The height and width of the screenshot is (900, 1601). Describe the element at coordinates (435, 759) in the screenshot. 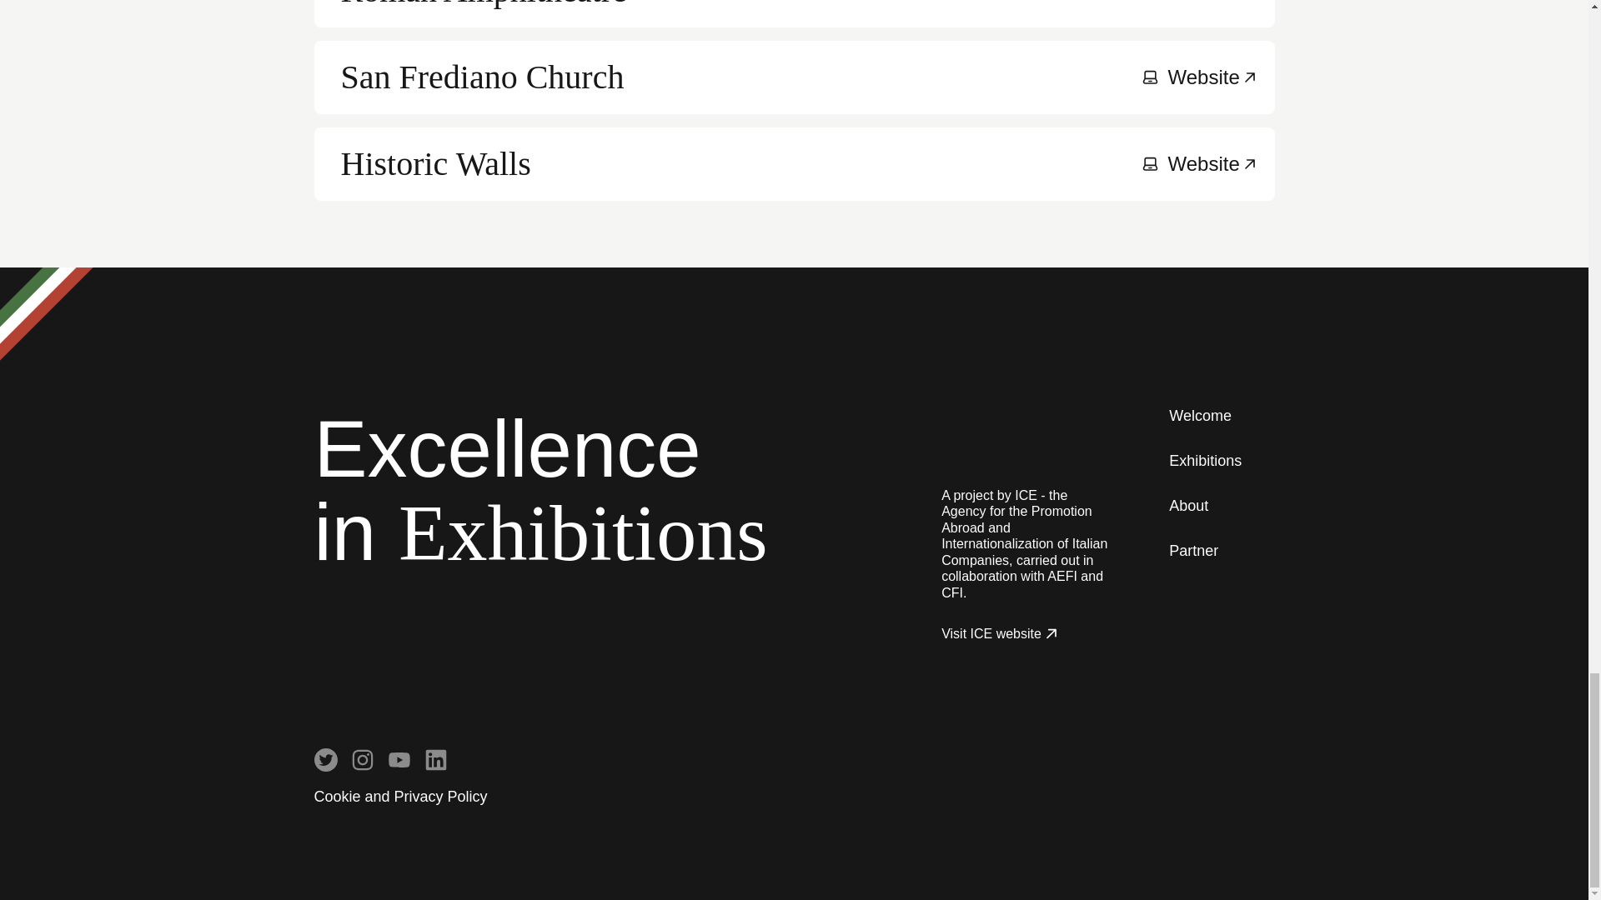

I see `Instagram` at that location.